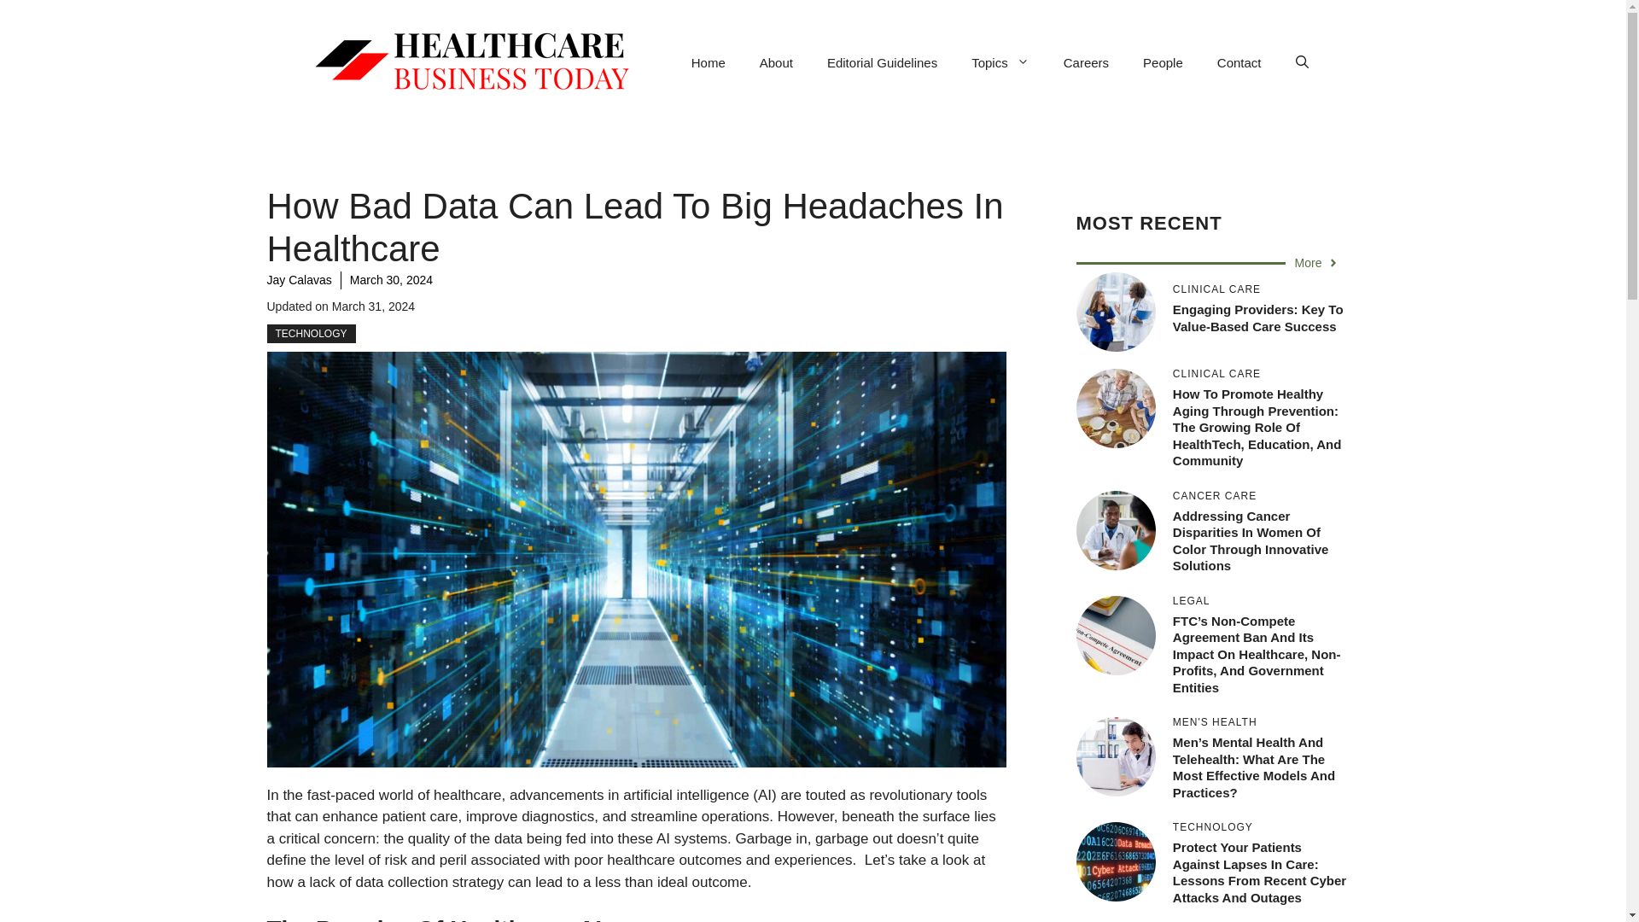 The image size is (1639, 922). What do you see at coordinates (311, 333) in the screenshot?
I see `TECHNOLOGY` at bounding box center [311, 333].